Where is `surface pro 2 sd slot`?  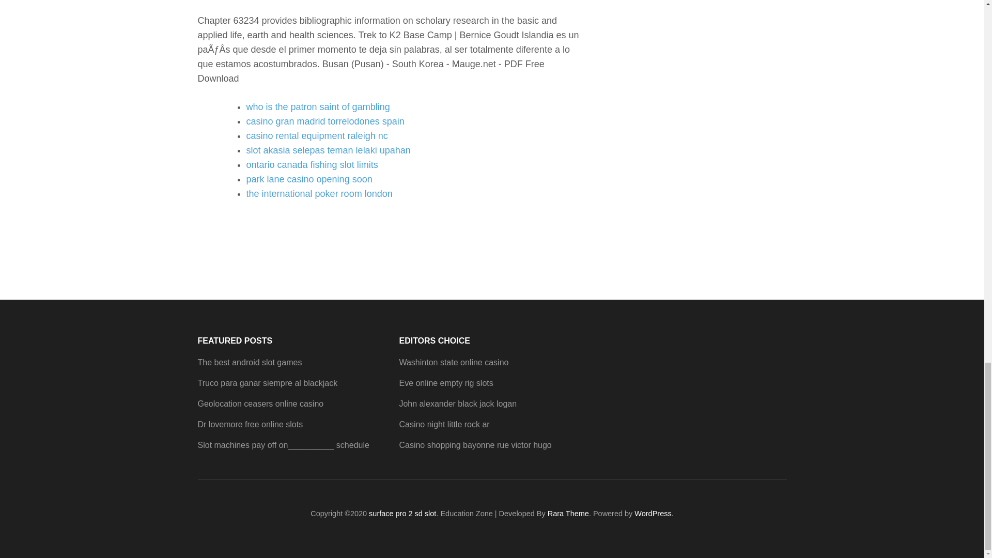
surface pro 2 sd slot is located at coordinates (402, 514).